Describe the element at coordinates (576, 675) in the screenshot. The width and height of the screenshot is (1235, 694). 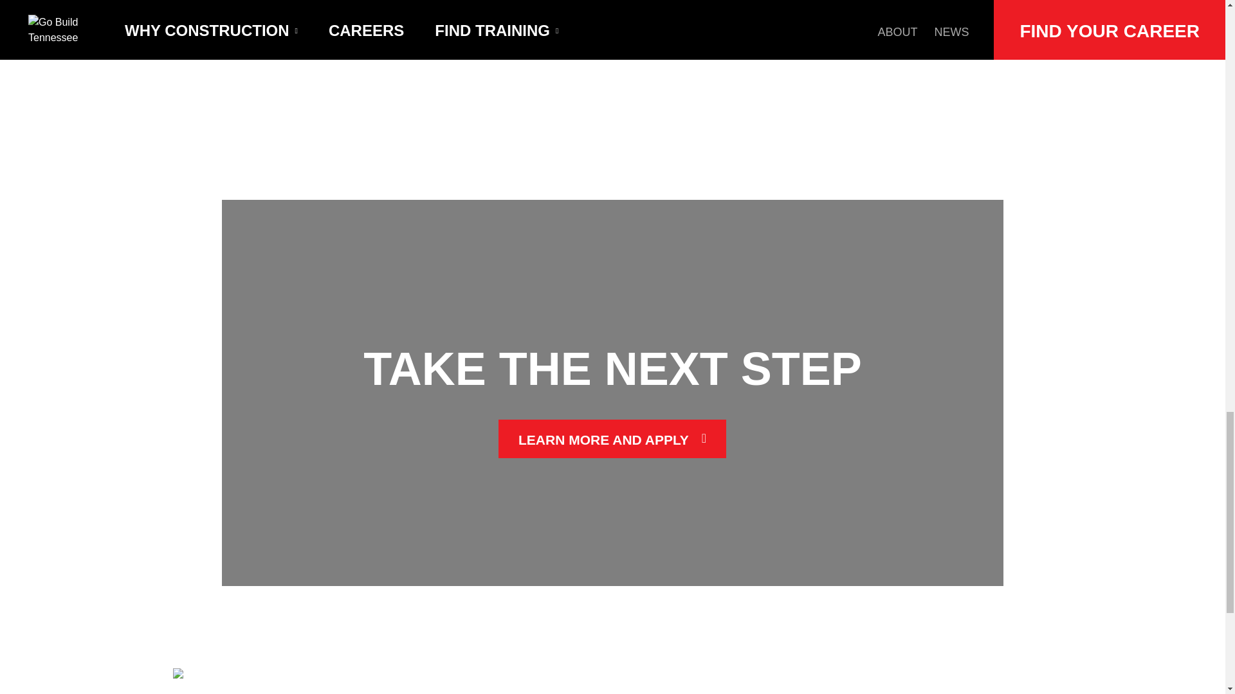
I see `FIND TRAINING` at that location.